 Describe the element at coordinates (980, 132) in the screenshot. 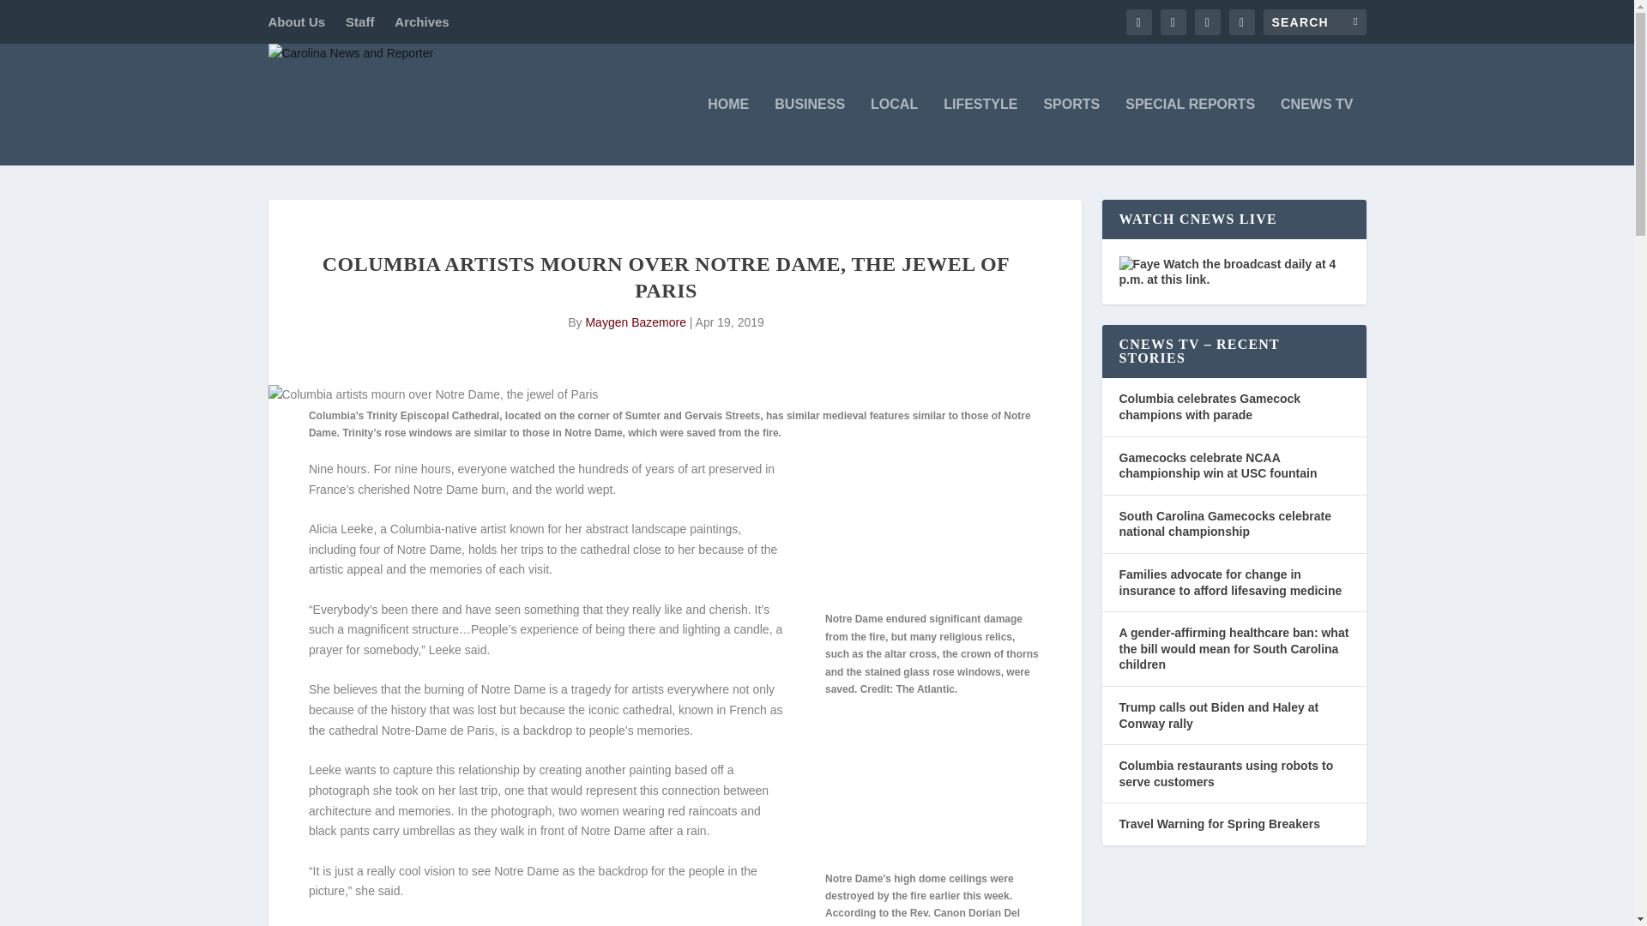

I see `LIFESTYLE` at that location.